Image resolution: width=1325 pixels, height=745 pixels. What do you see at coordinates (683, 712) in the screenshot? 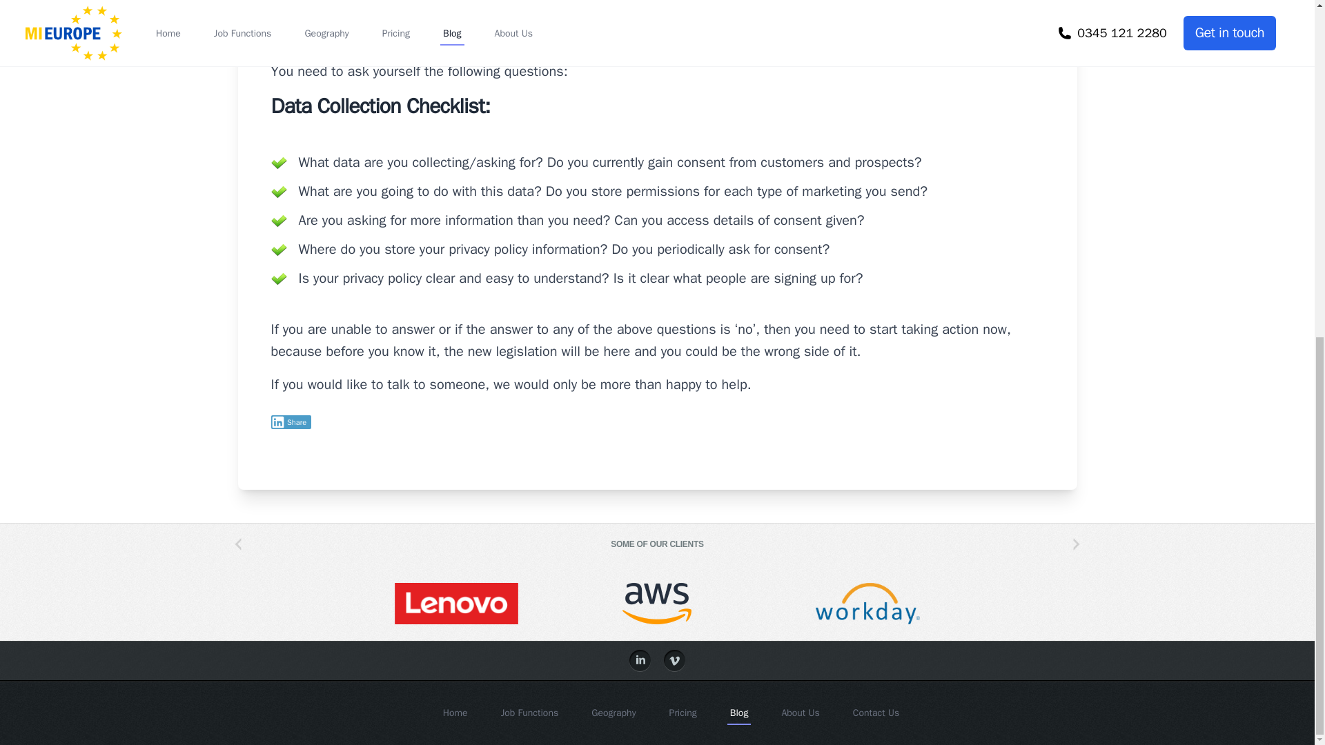
I see `Pricing` at bounding box center [683, 712].